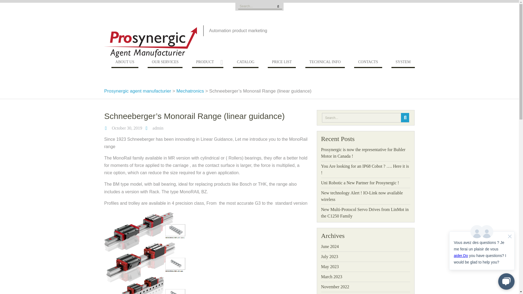 This screenshot has width=523, height=294. I want to click on admin, so click(158, 128).